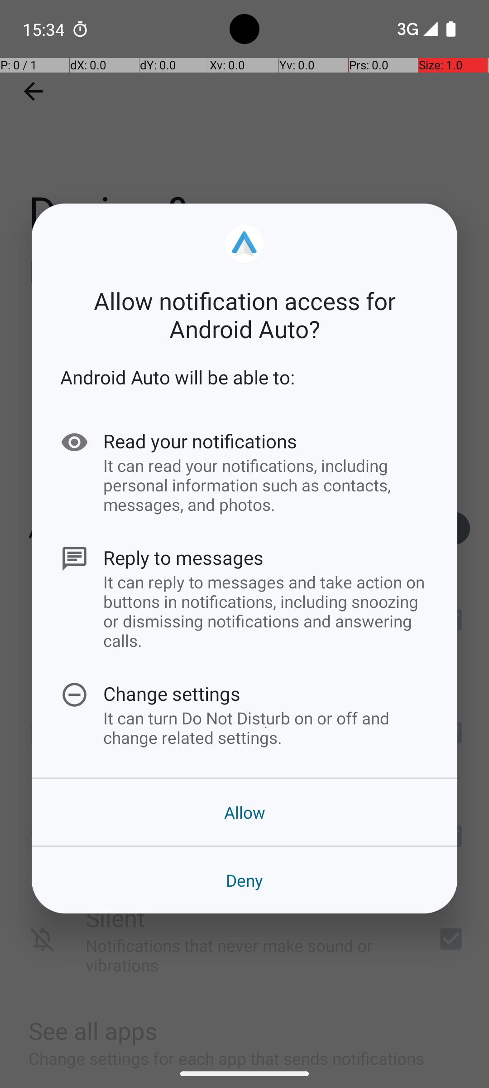  Describe the element at coordinates (266, 694) in the screenshot. I see `Change settings` at that location.